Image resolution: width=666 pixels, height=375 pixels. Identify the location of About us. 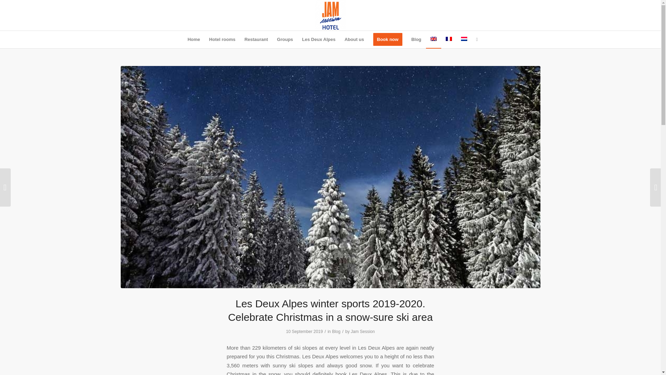
(354, 40).